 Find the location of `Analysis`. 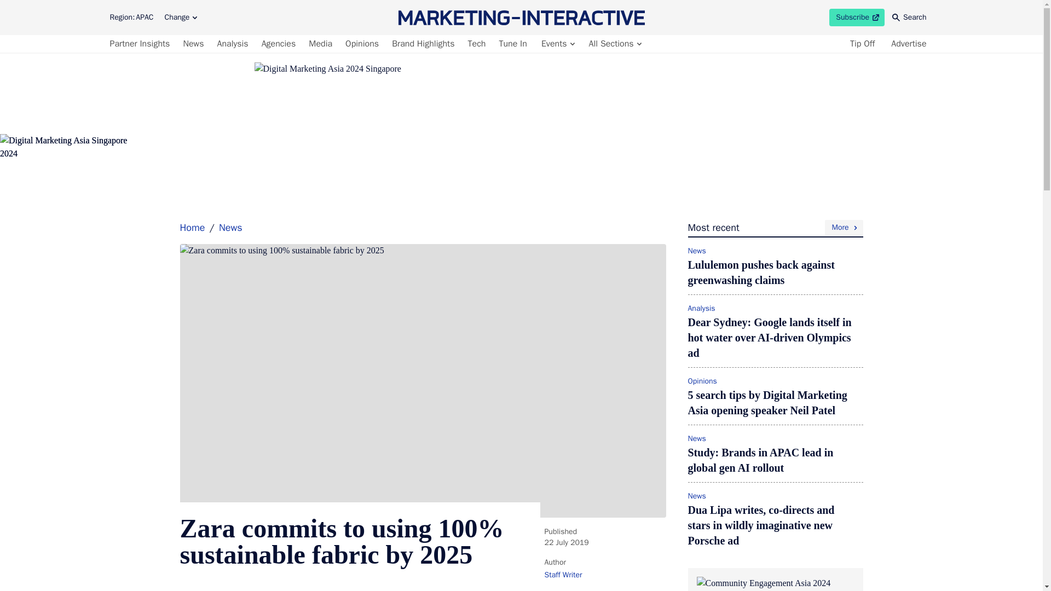

Analysis is located at coordinates (232, 44).